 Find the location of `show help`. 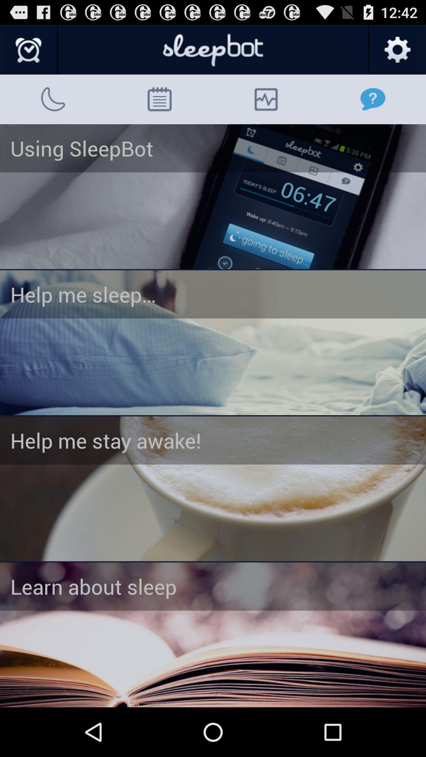

show help is located at coordinates (213, 196).